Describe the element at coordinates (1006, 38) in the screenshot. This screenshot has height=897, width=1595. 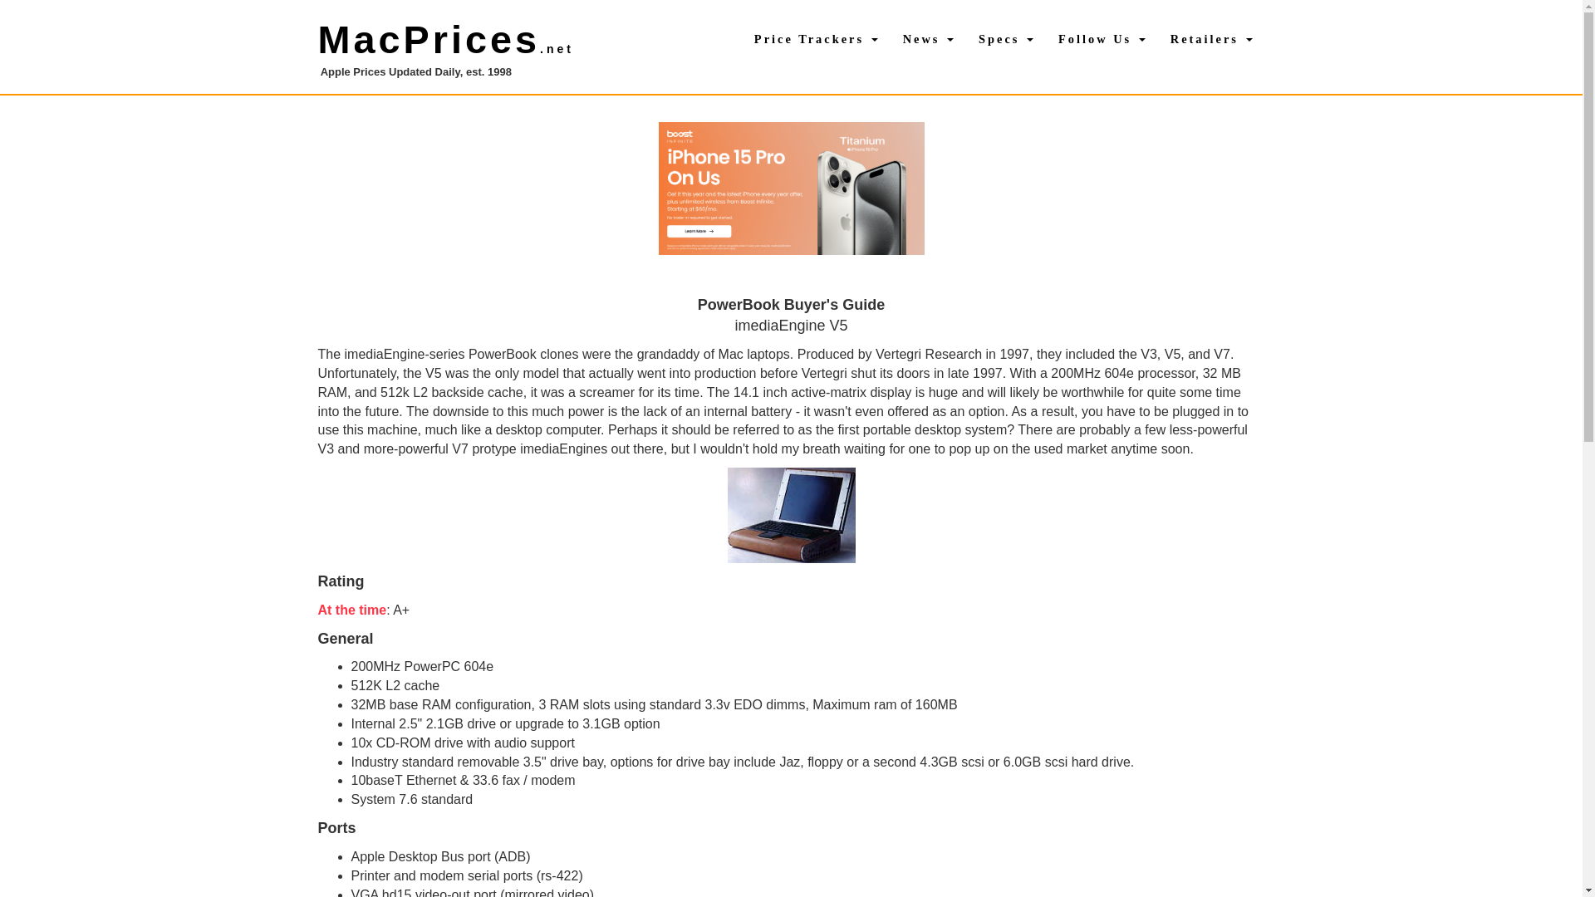
I see `Specs` at that location.